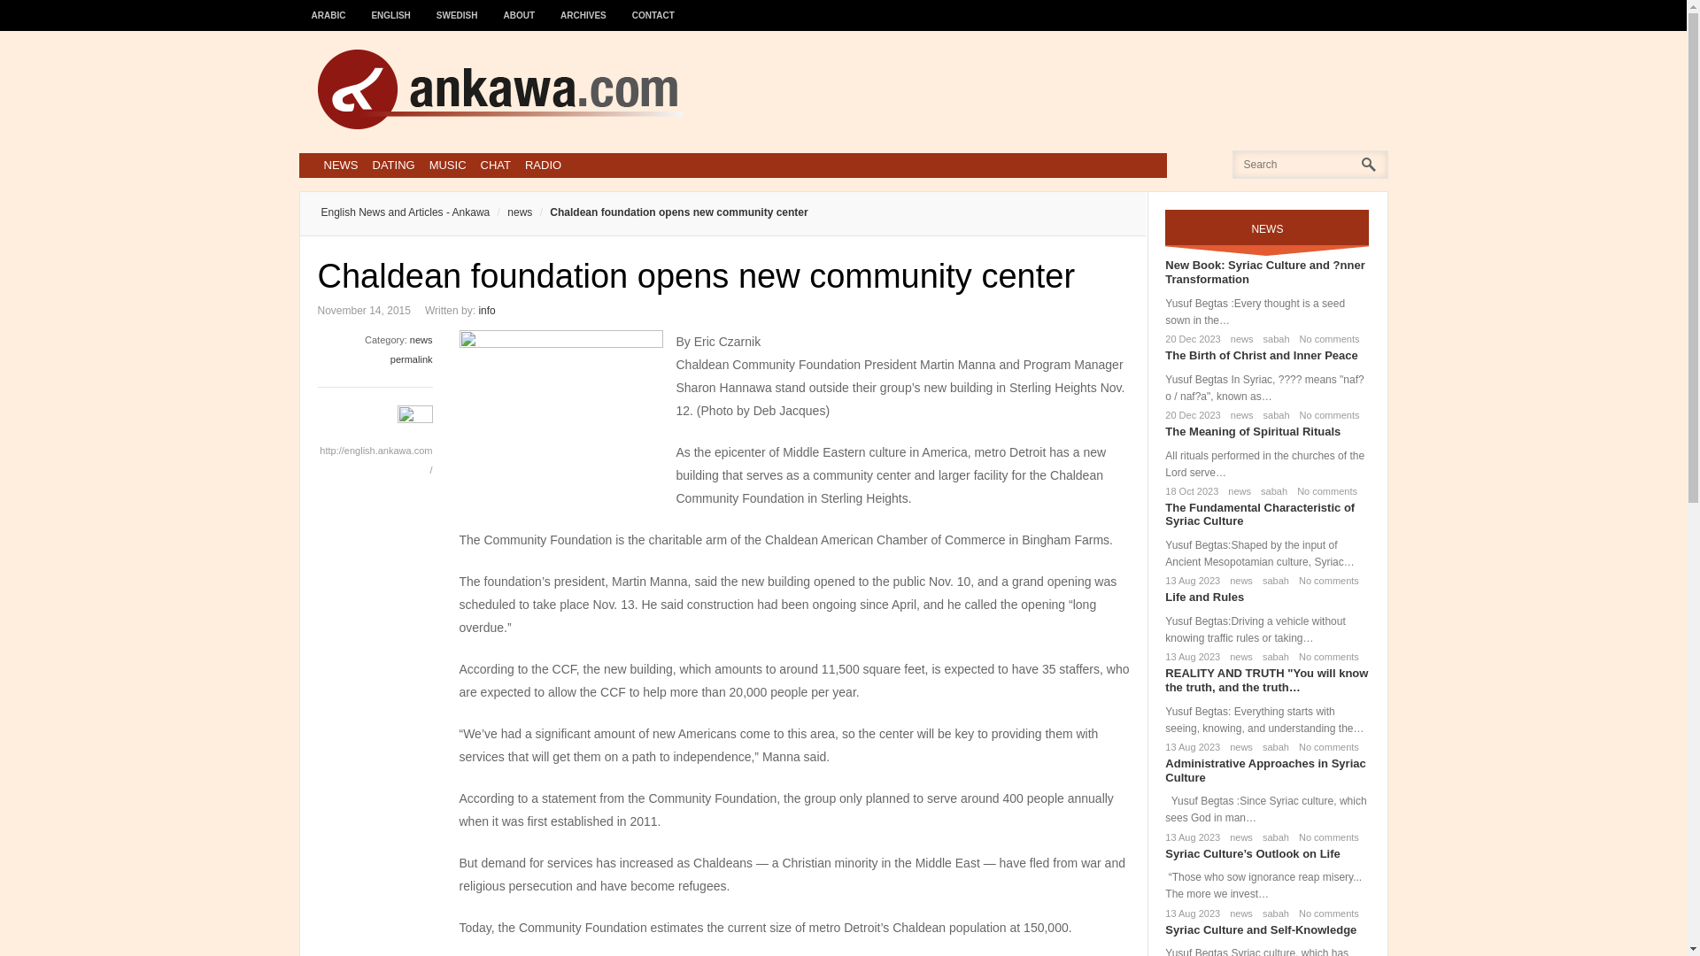  I want to click on No comments, so click(1326, 415).